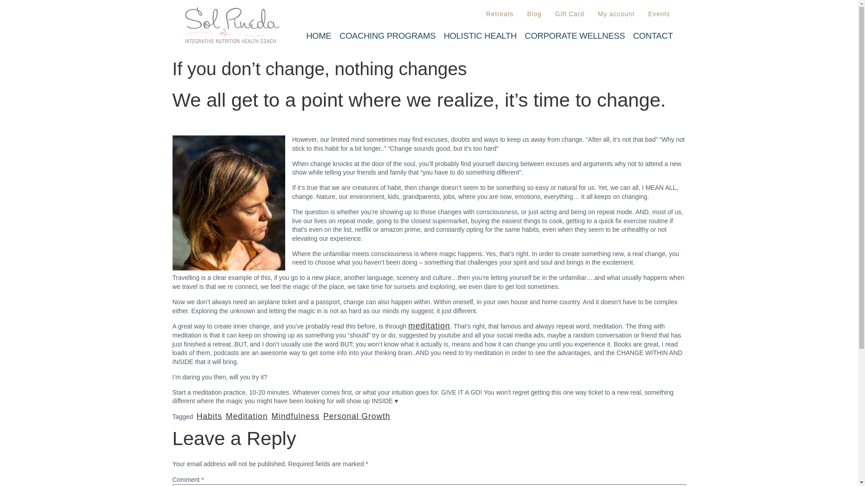 Image resolution: width=865 pixels, height=486 pixels. What do you see at coordinates (652, 36) in the screenshot?
I see `CONTACT` at bounding box center [652, 36].